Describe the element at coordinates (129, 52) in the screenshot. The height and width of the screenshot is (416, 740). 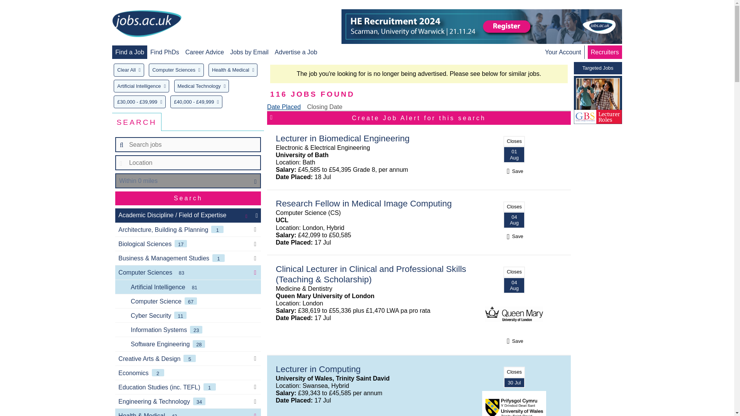
I see `Find a Job` at that location.